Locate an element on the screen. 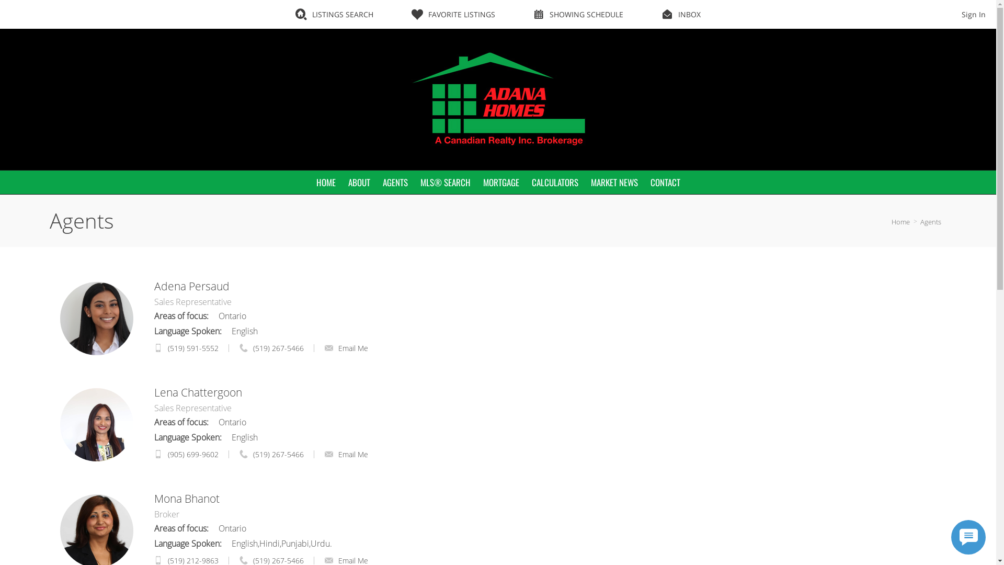  MARKET NEWS is located at coordinates (614, 182).